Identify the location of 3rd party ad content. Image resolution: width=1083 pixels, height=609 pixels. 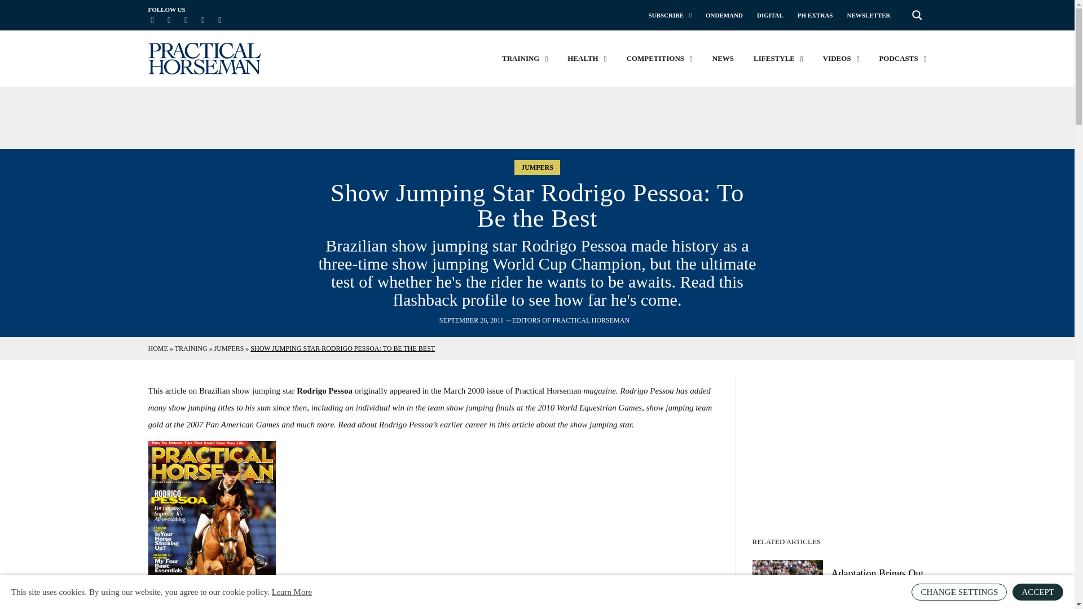
(843, 447).